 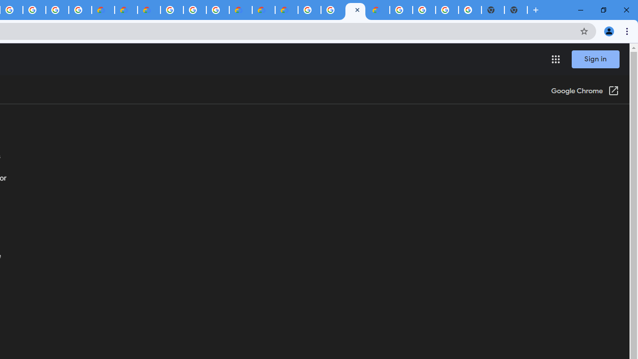 I want to click on Gemini for Business and Developers | Google Cloud, so click(x=149, y=10).